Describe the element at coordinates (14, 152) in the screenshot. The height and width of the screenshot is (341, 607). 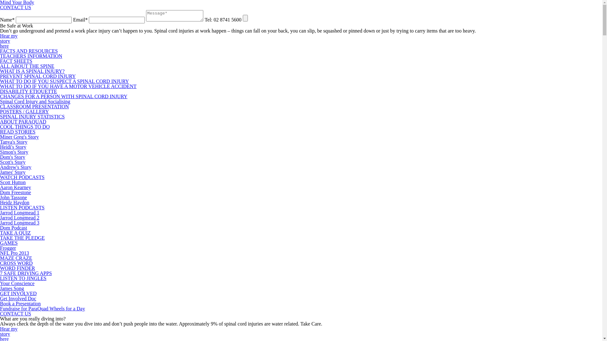
I see `Simon's Story` at that location.